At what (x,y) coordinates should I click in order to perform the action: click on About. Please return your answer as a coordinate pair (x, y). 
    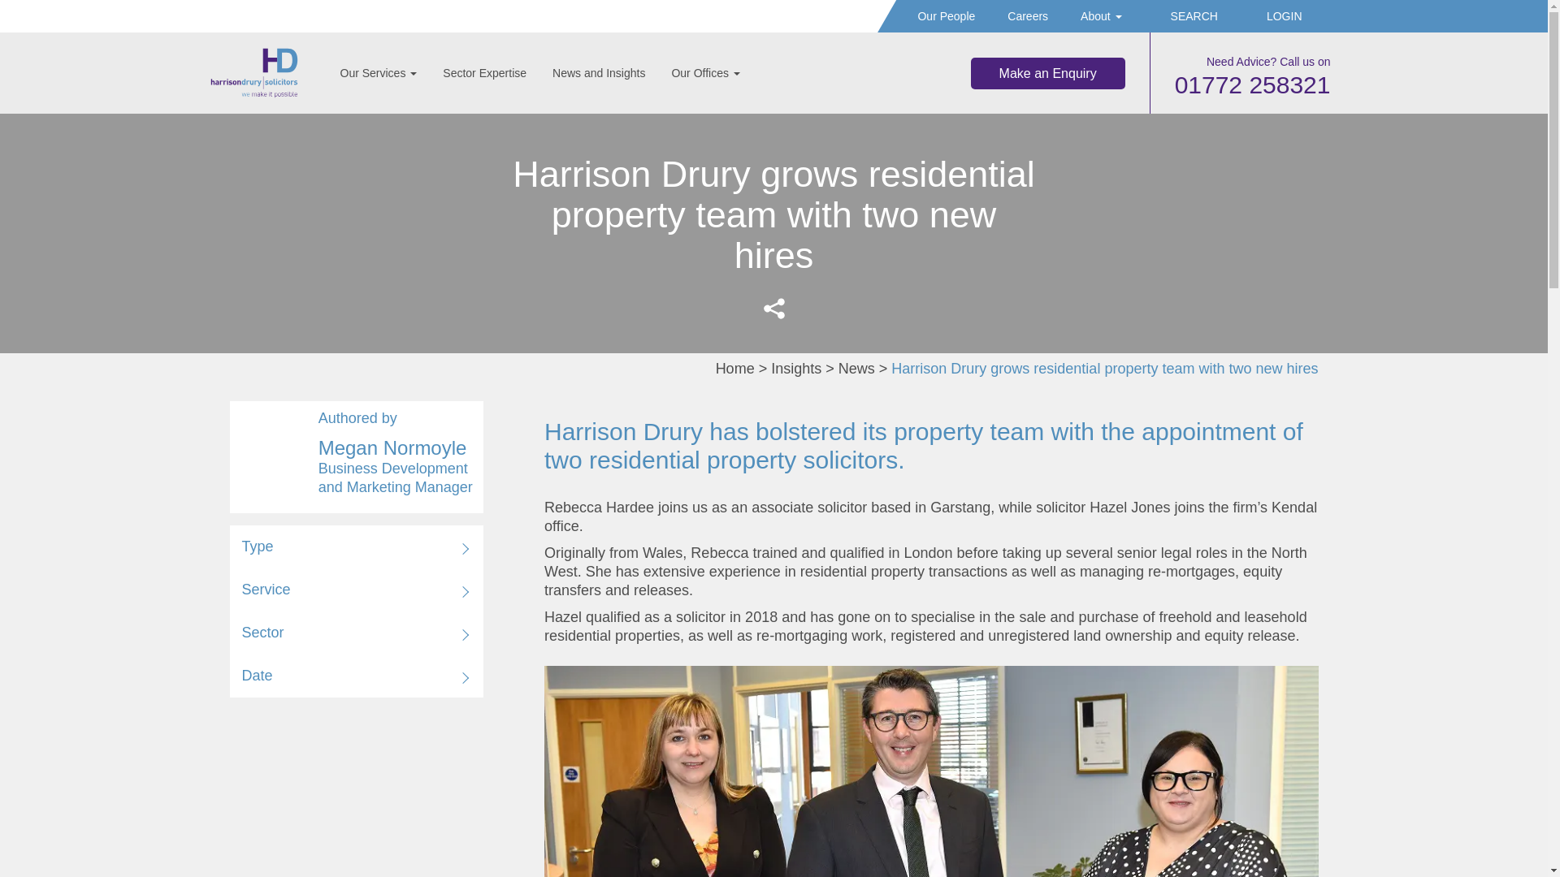
    Looking at the image, I should click on (1100, 16).